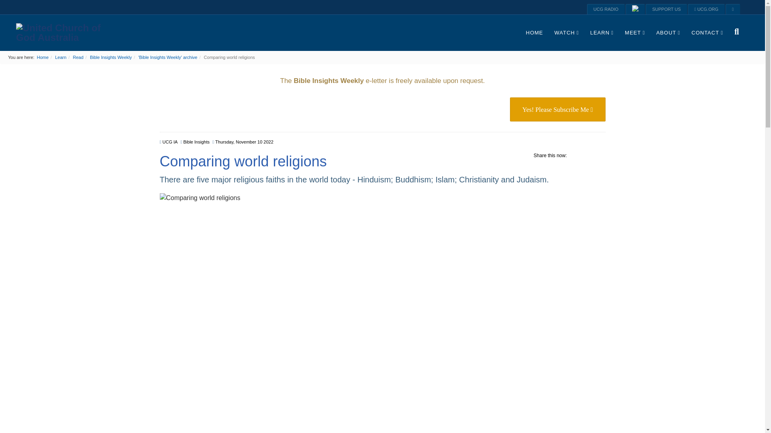 The width and height of the screenshot is (771, 433). I want to click on UCG.ORG, so click(706, 9).